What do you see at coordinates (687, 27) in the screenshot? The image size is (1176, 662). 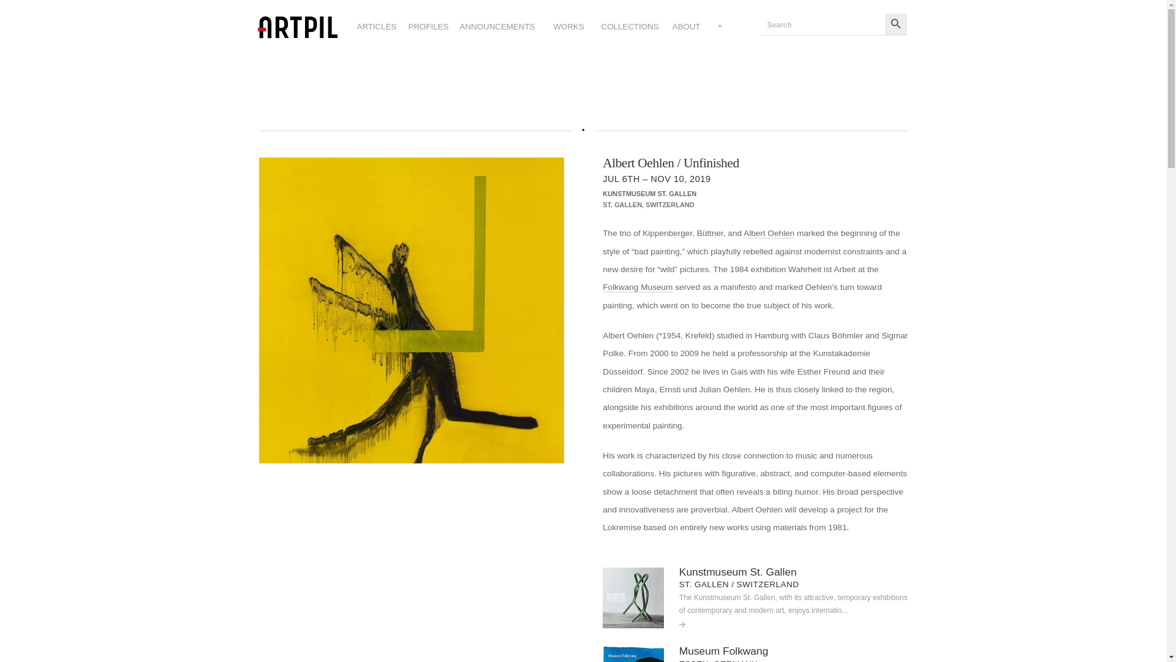 I see `ABOUT` at bounding box center [687, 27].